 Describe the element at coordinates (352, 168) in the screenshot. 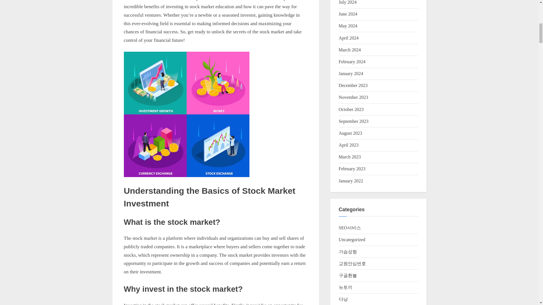

I see `February 2023` at that location.